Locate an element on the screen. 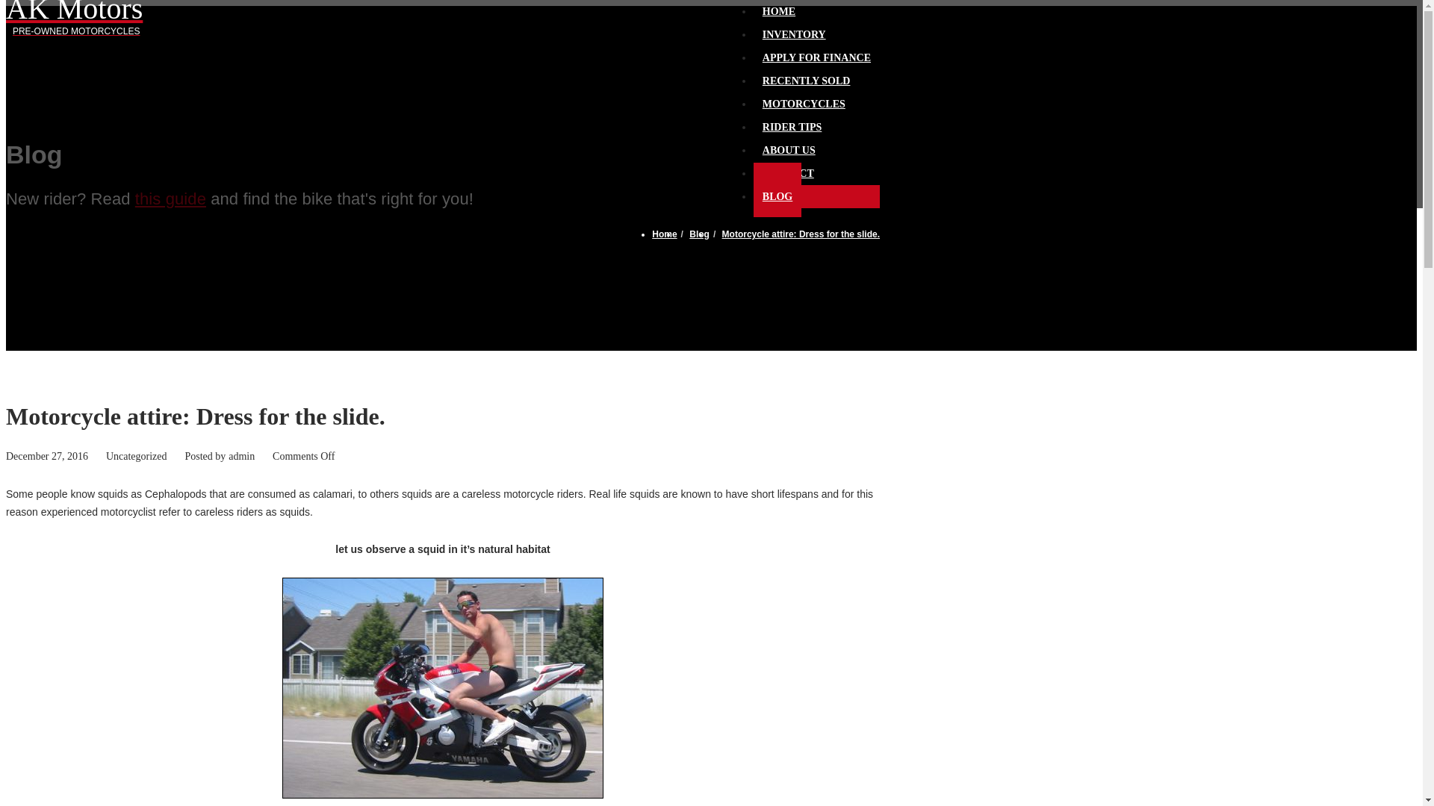  this guide is located at coordinates (665, 234).